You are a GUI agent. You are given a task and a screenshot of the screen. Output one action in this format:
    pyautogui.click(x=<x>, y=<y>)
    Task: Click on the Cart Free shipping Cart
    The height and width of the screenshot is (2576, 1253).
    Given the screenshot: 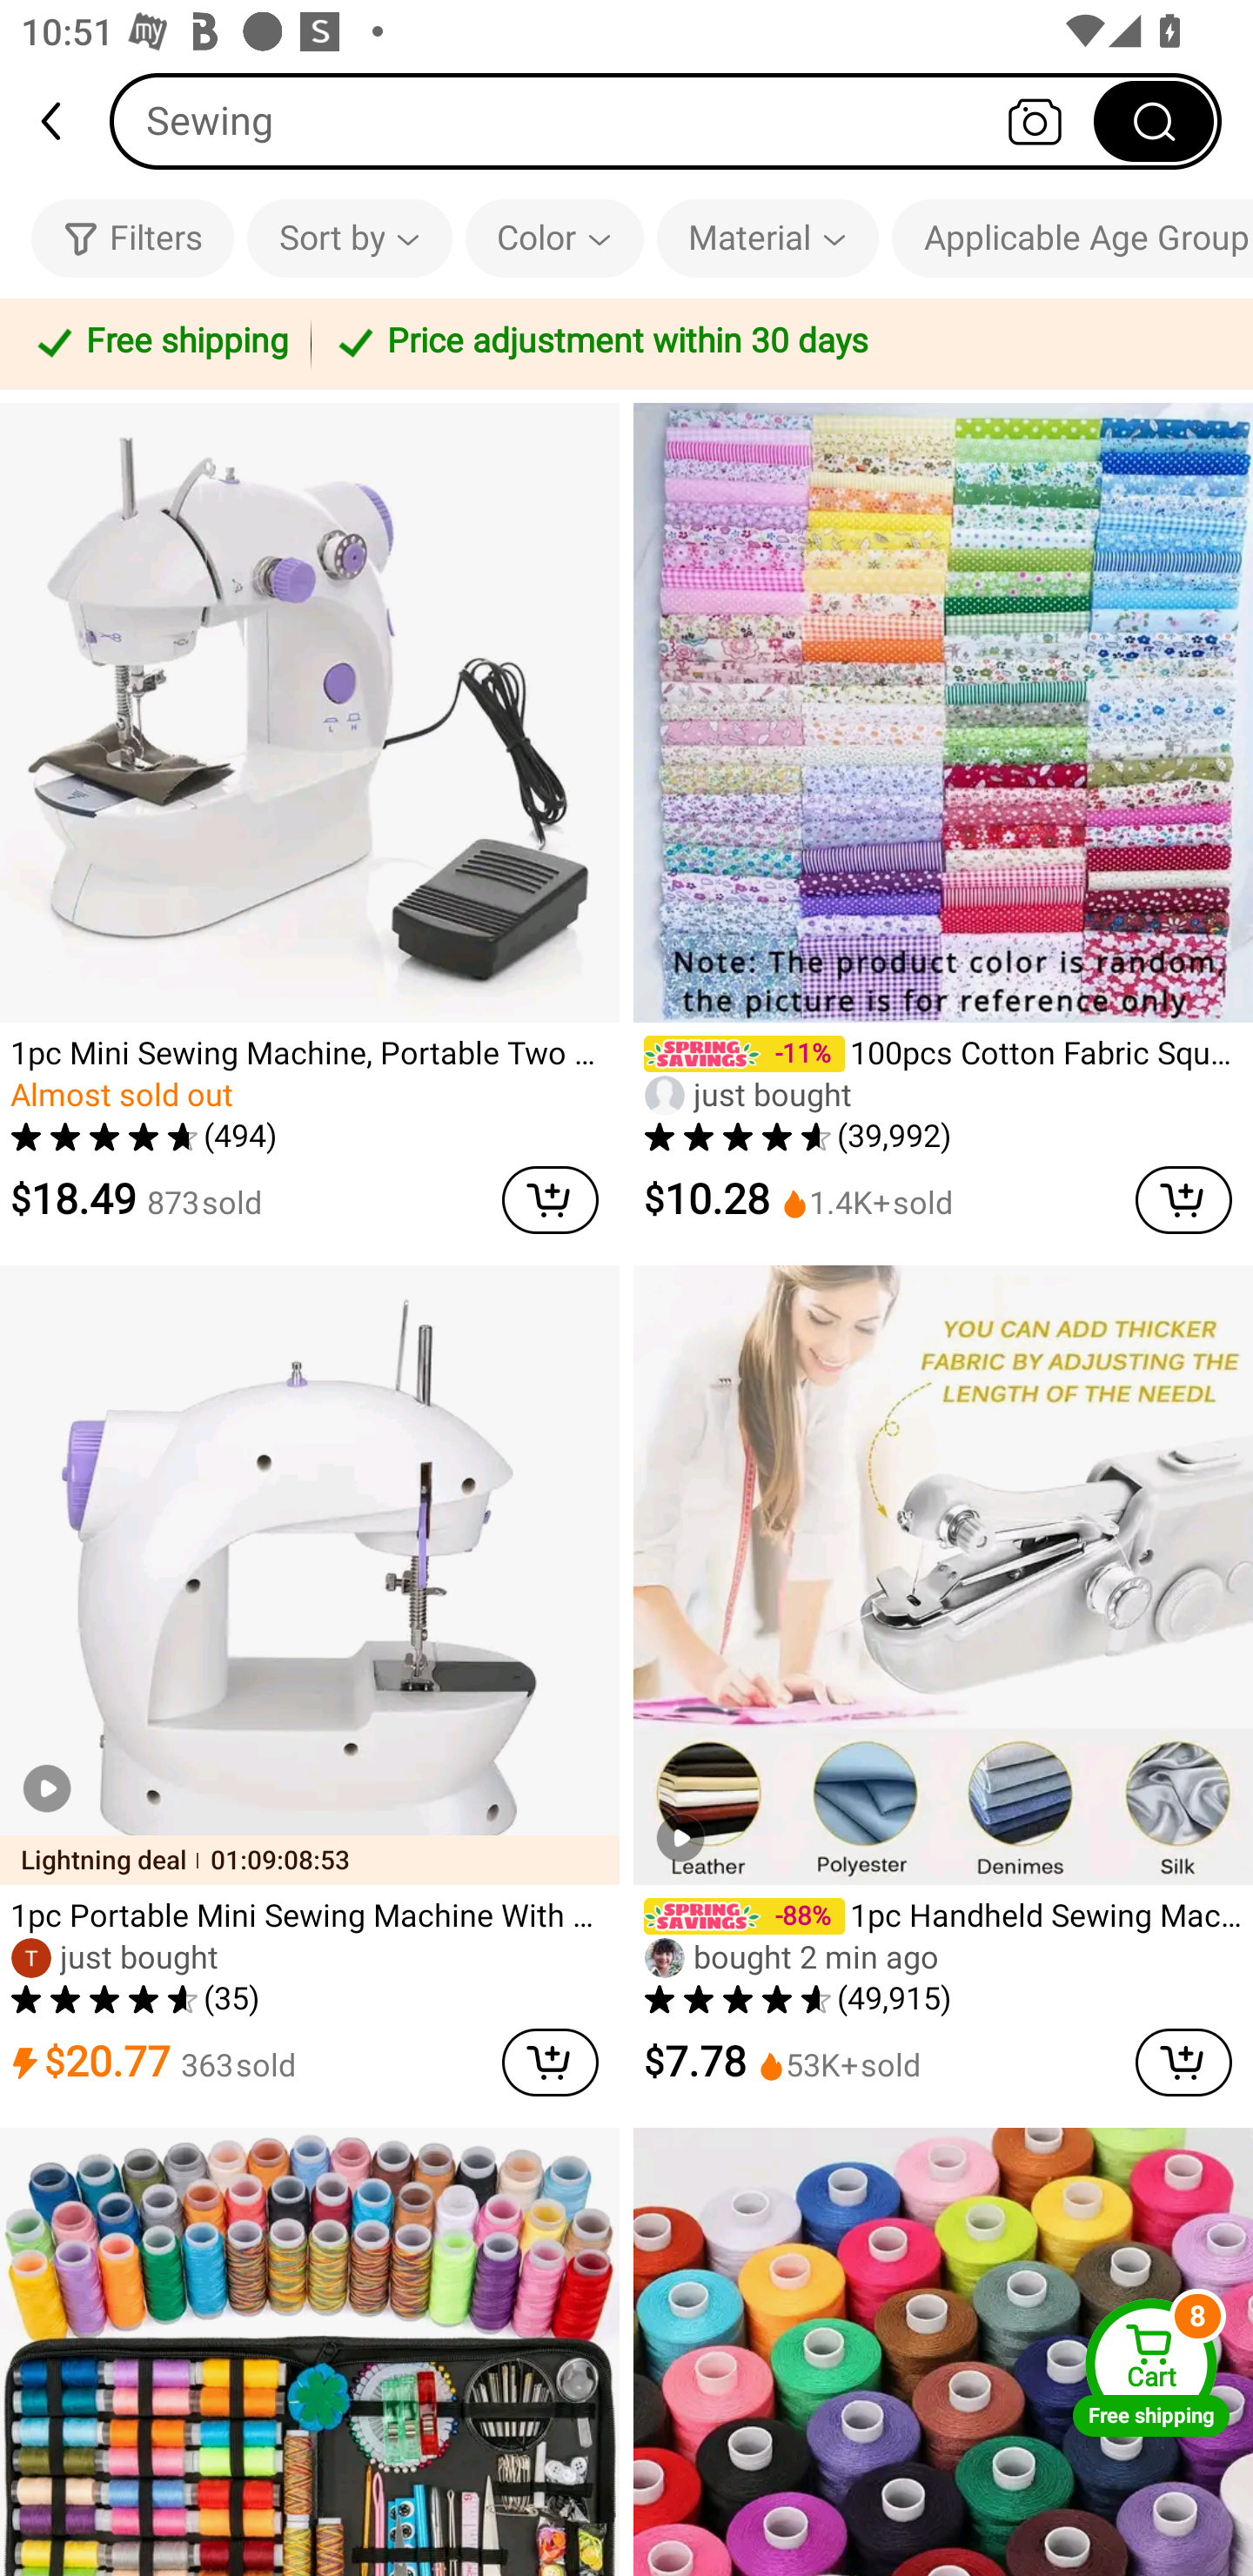 What is the action you would take?
    pyautogui.click(x=1151, y=2367)
    